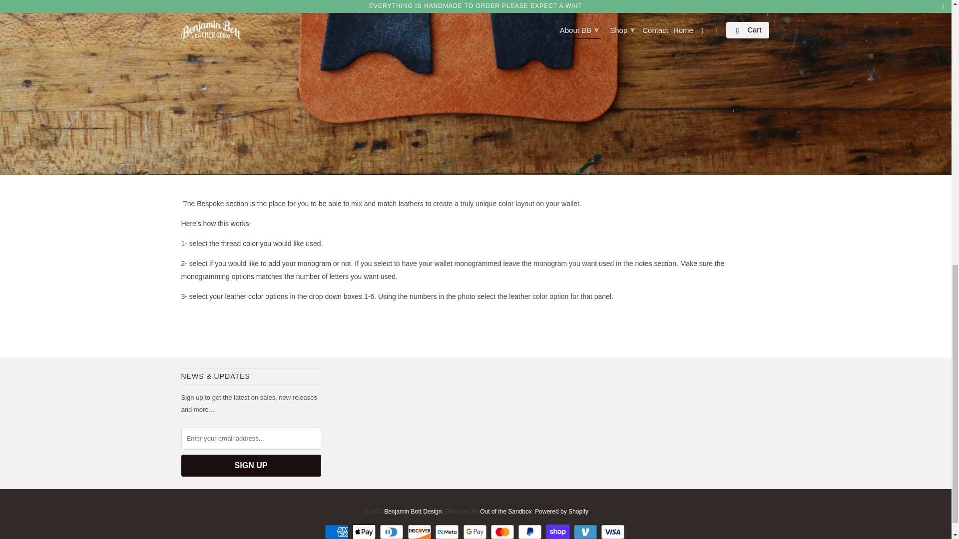 Image resolution: width=959 pixels, height=539 pixels. I want to click on Retina Shopify Theme by Out of the Sandbox, so click(505, 512).